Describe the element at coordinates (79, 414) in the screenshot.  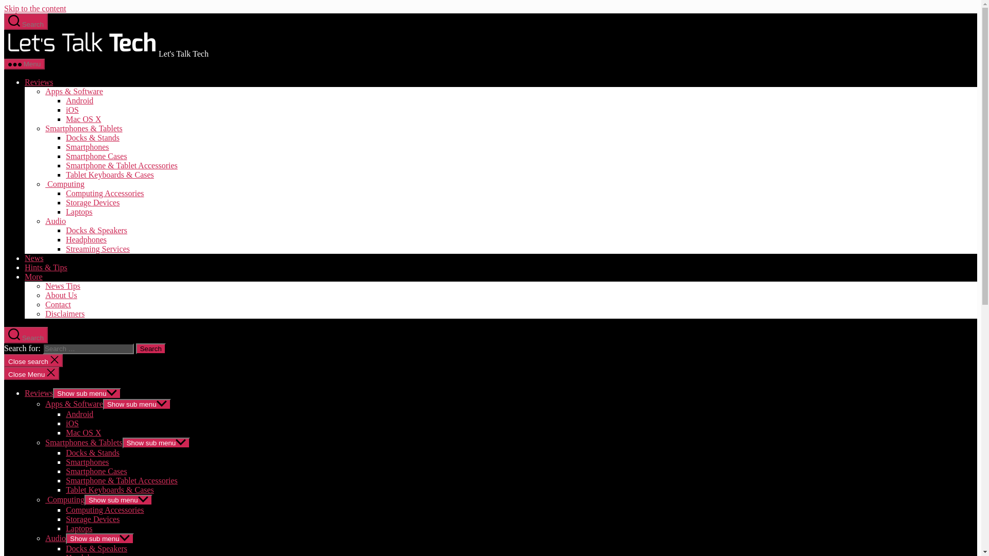
I see `Android` at that location.